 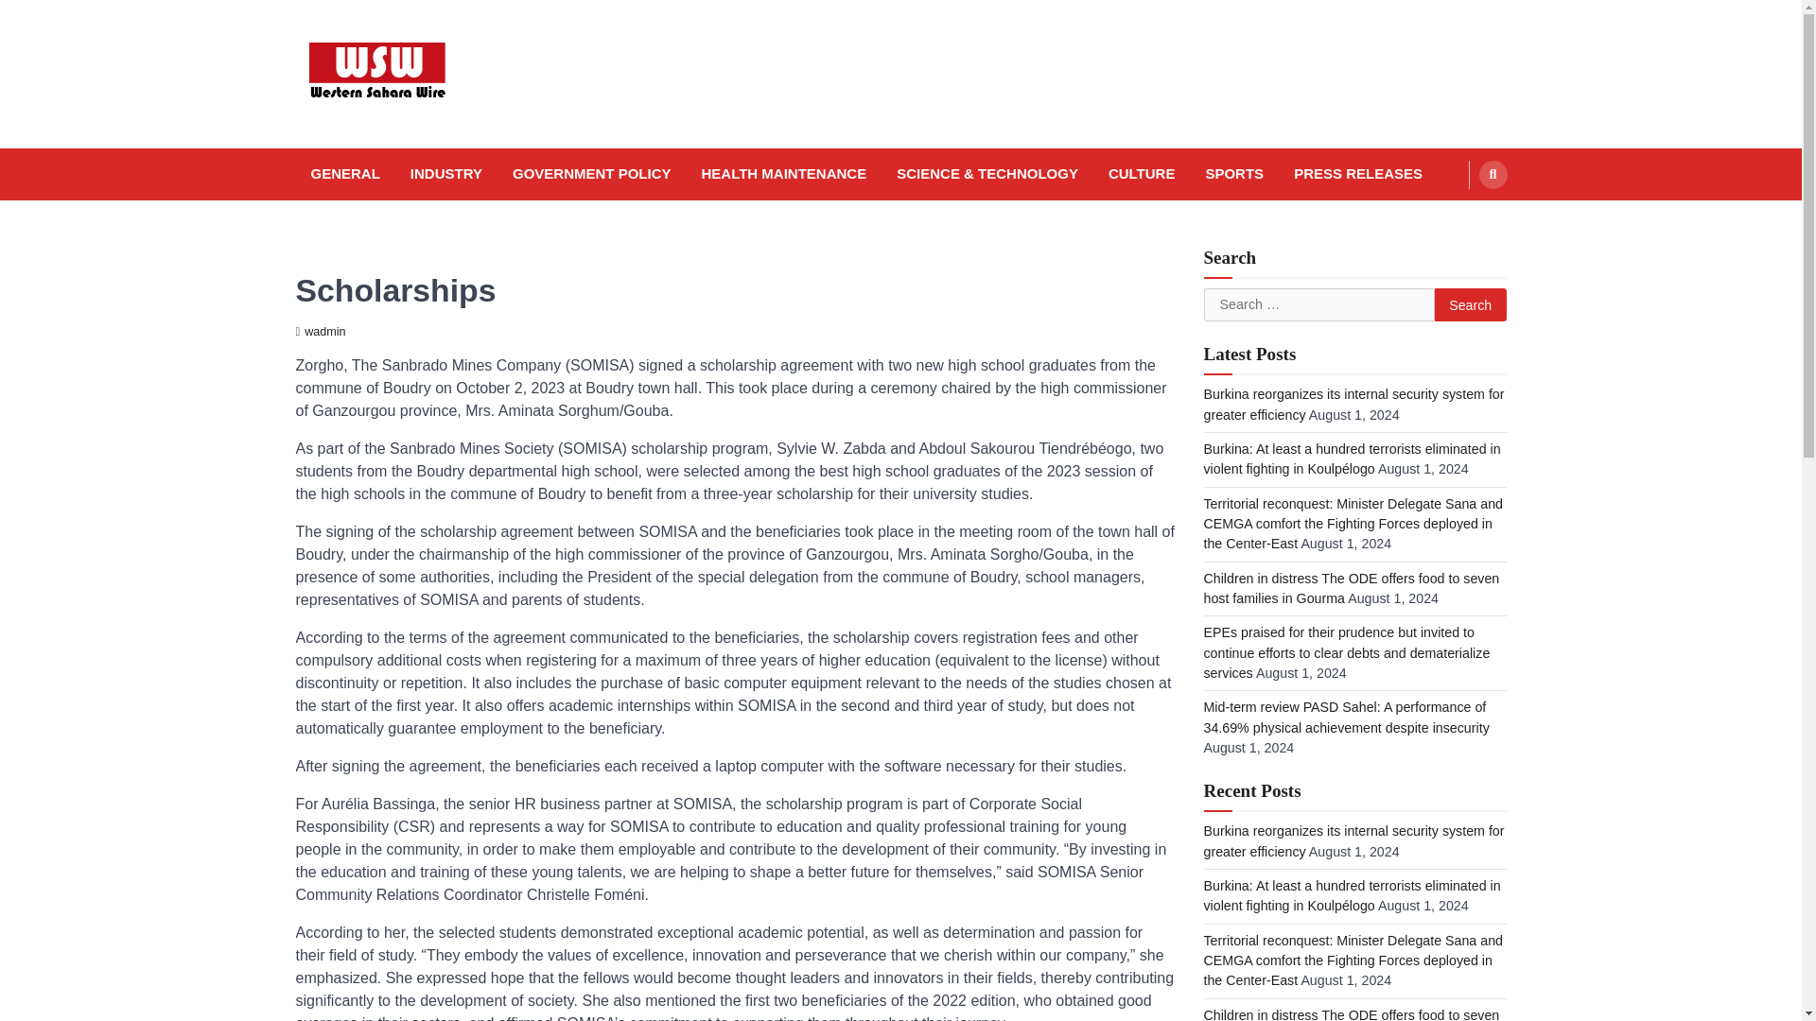 I want to click on Search, so click(x=1470, y=304).